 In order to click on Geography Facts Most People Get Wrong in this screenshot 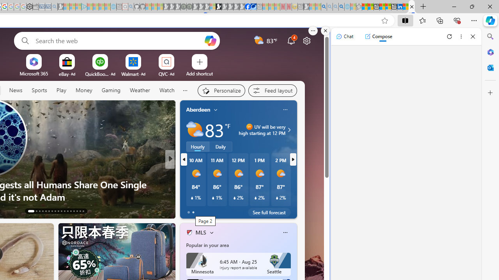, I will do `click(296, 197)`.